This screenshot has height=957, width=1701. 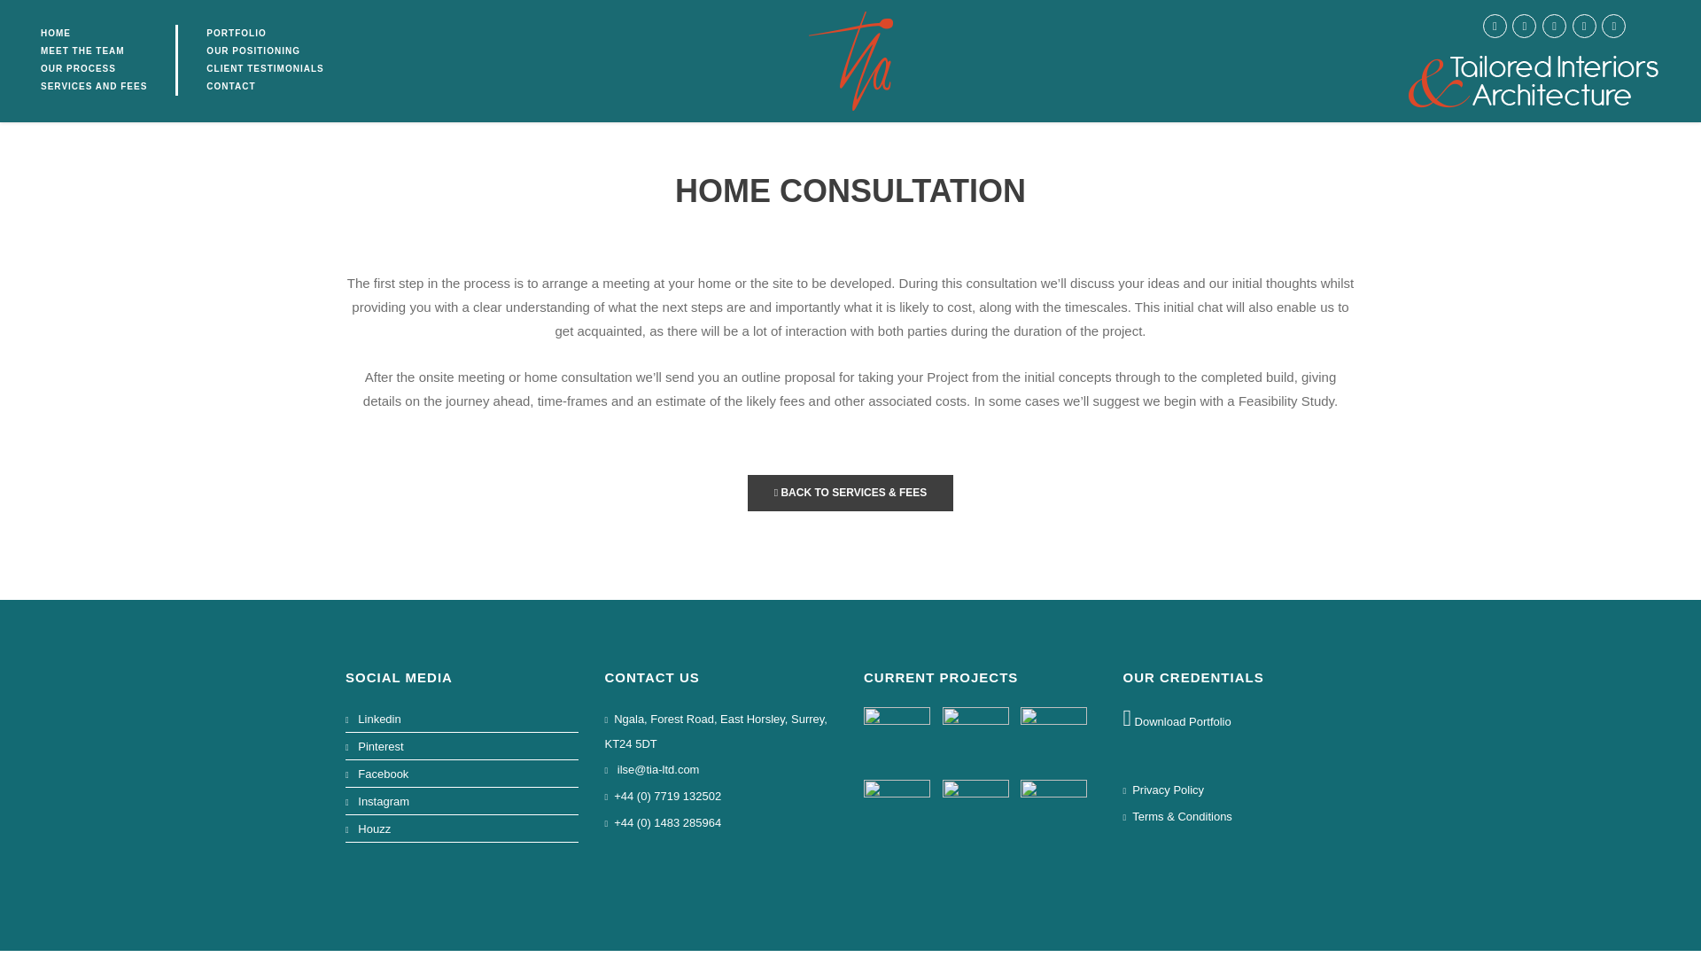 I want to click on PORTFOLIO, so click(x=278, y=34).